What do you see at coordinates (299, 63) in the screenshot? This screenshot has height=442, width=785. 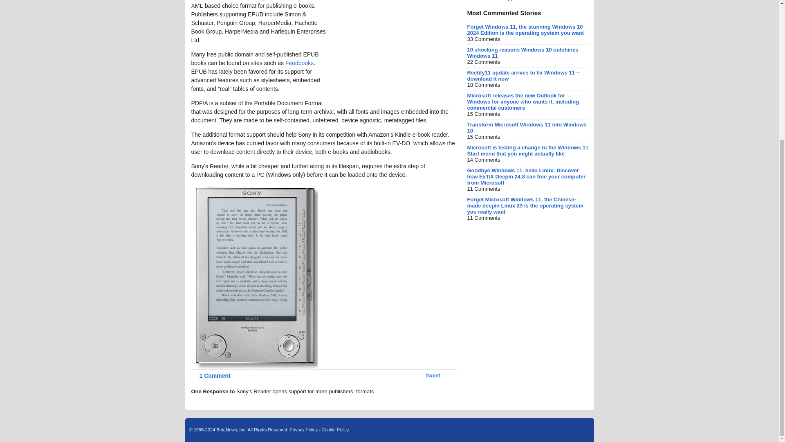 I see `Feedbooks` at bounding box center [299, 63].